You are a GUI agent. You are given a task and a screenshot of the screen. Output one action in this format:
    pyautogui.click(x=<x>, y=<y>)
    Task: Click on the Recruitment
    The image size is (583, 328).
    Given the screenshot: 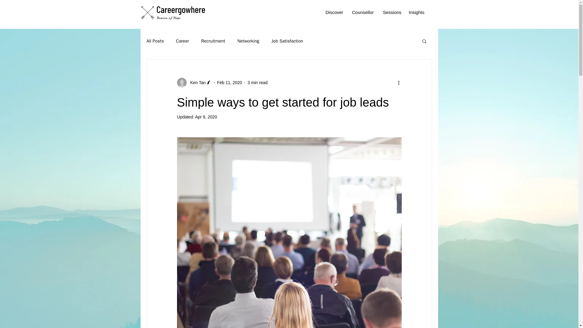 What is the action you would take?
    pyautogui.click(x=213, y=41)
    